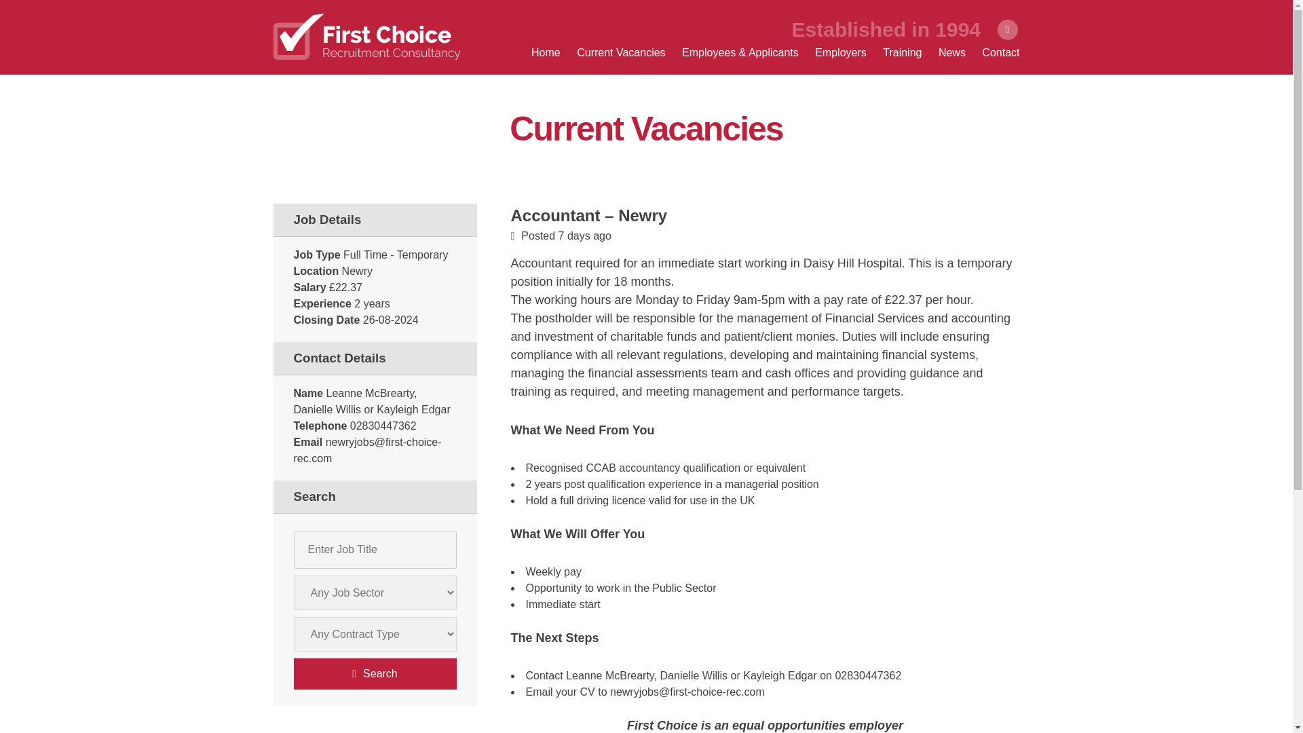  Describe the element at coordinates (546, 53) in the screenshot. I see `Home` at that location.